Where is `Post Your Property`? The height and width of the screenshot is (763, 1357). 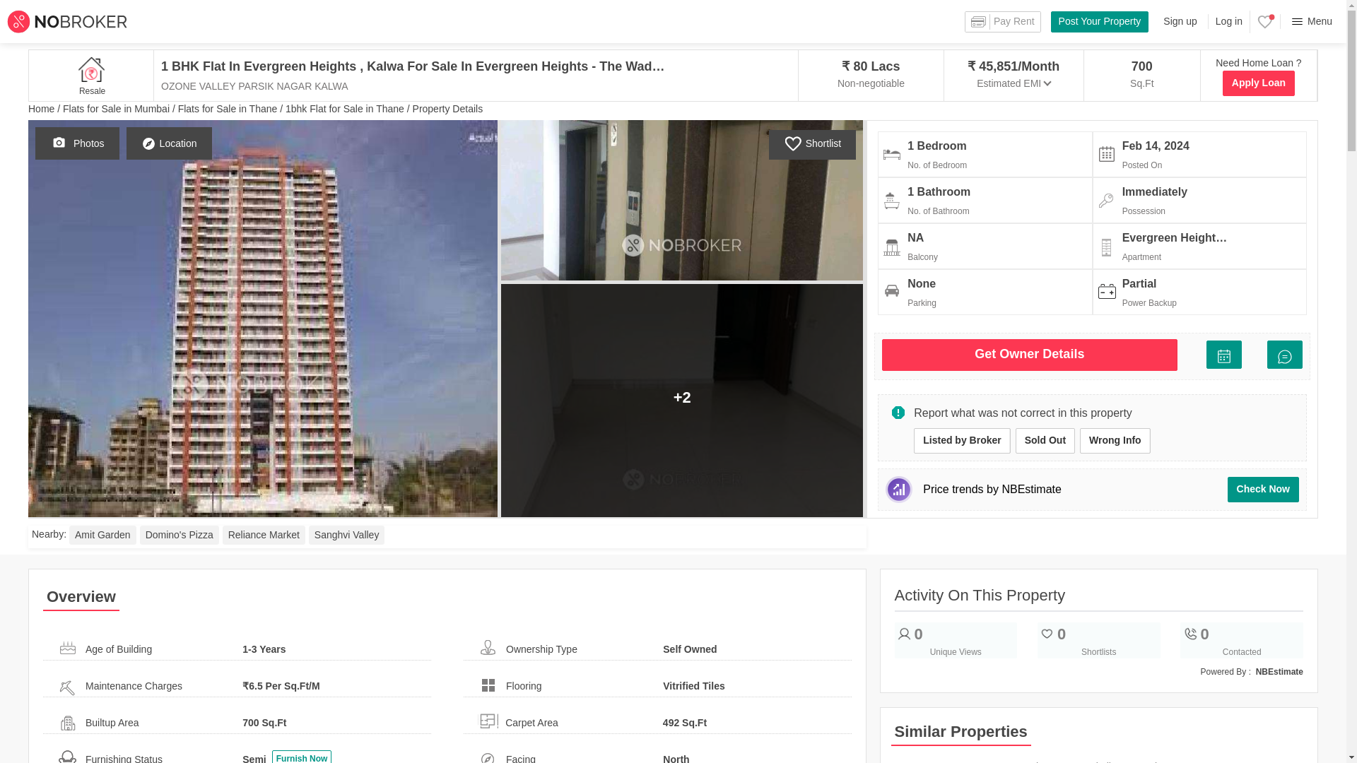
Post Your Property is located at coordinates (1045, 440).